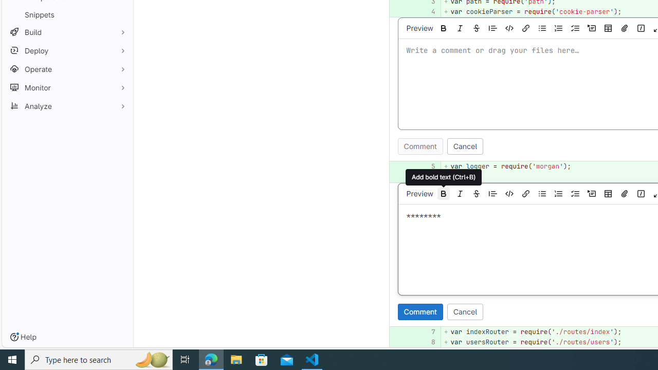  I want to click on 6, so click(426, 177).